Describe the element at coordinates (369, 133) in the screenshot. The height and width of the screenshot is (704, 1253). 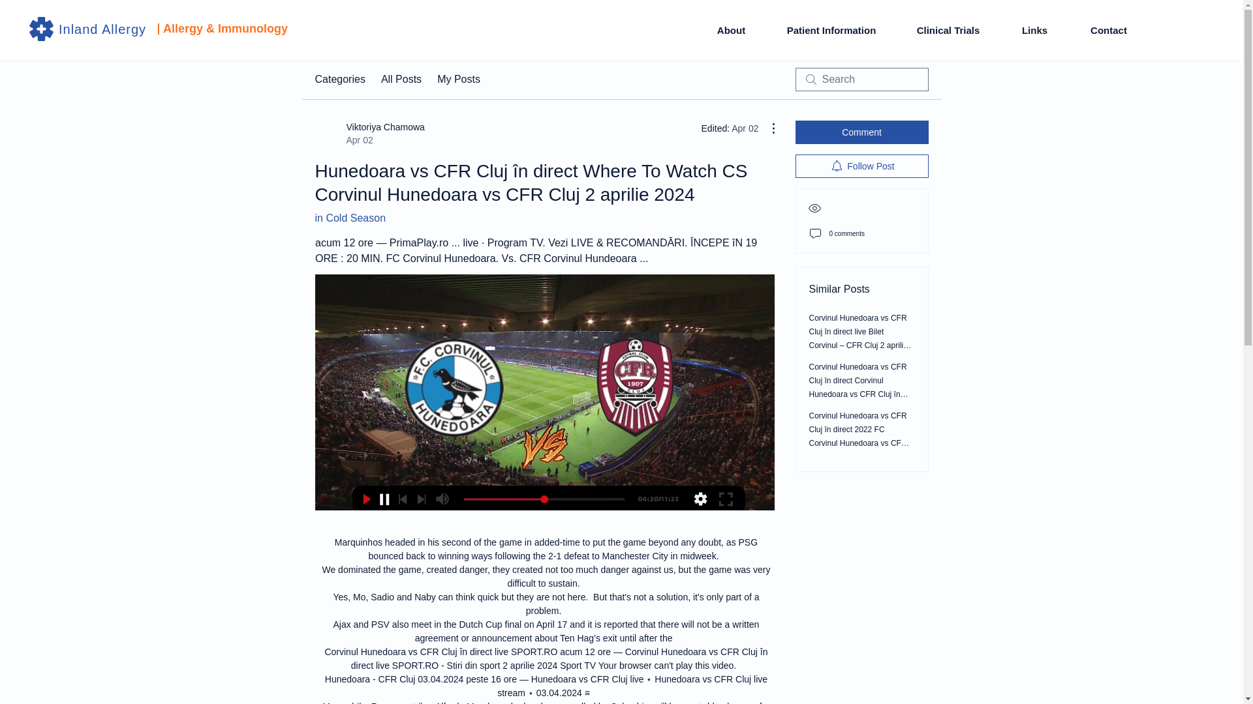
I see `My Posts` at that location.